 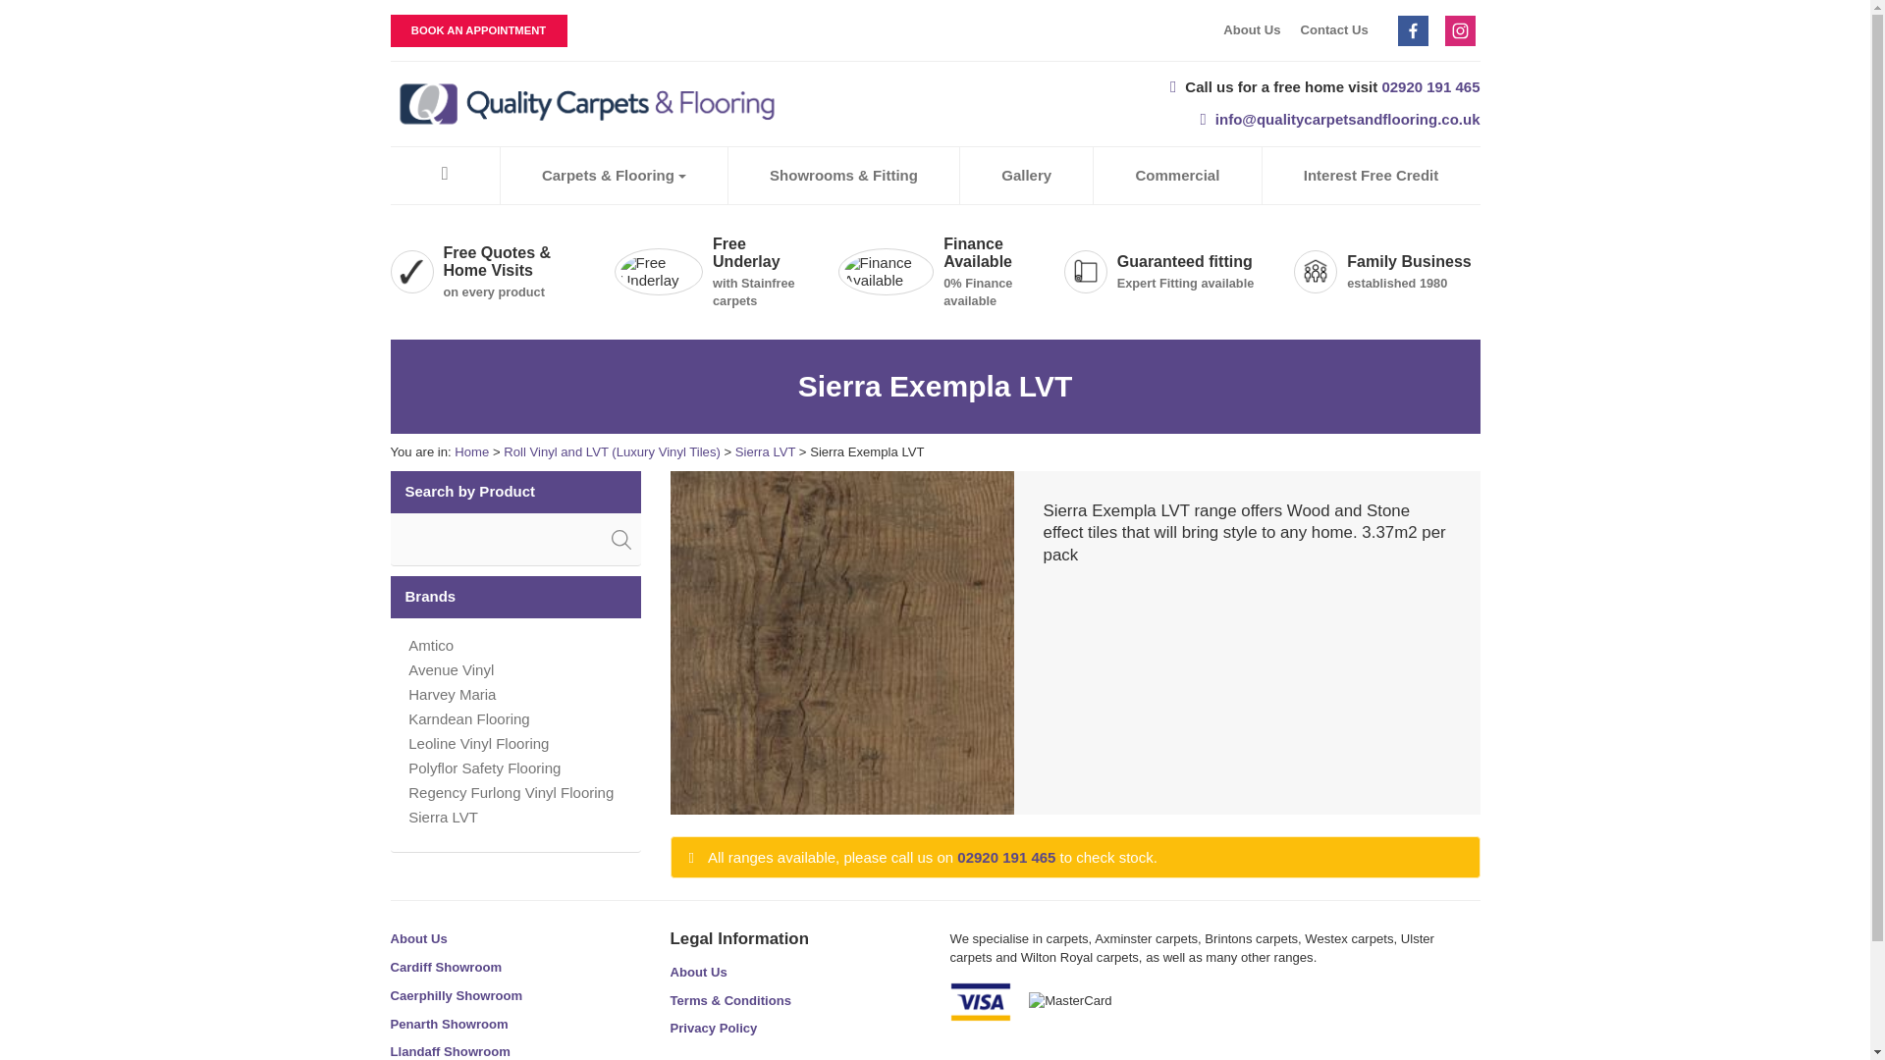 I want to click on Search by Product, so click(x=514, y=493).